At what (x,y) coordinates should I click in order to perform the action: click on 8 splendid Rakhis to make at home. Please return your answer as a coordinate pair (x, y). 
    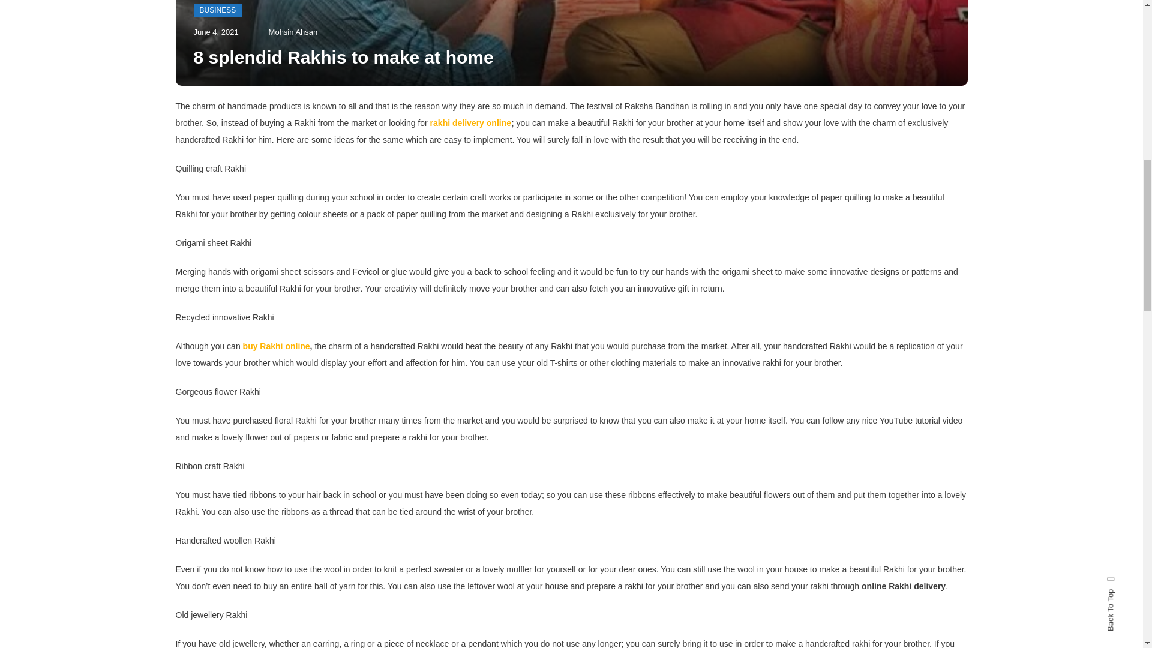
    Looking at the image, I should click on (343, 57).